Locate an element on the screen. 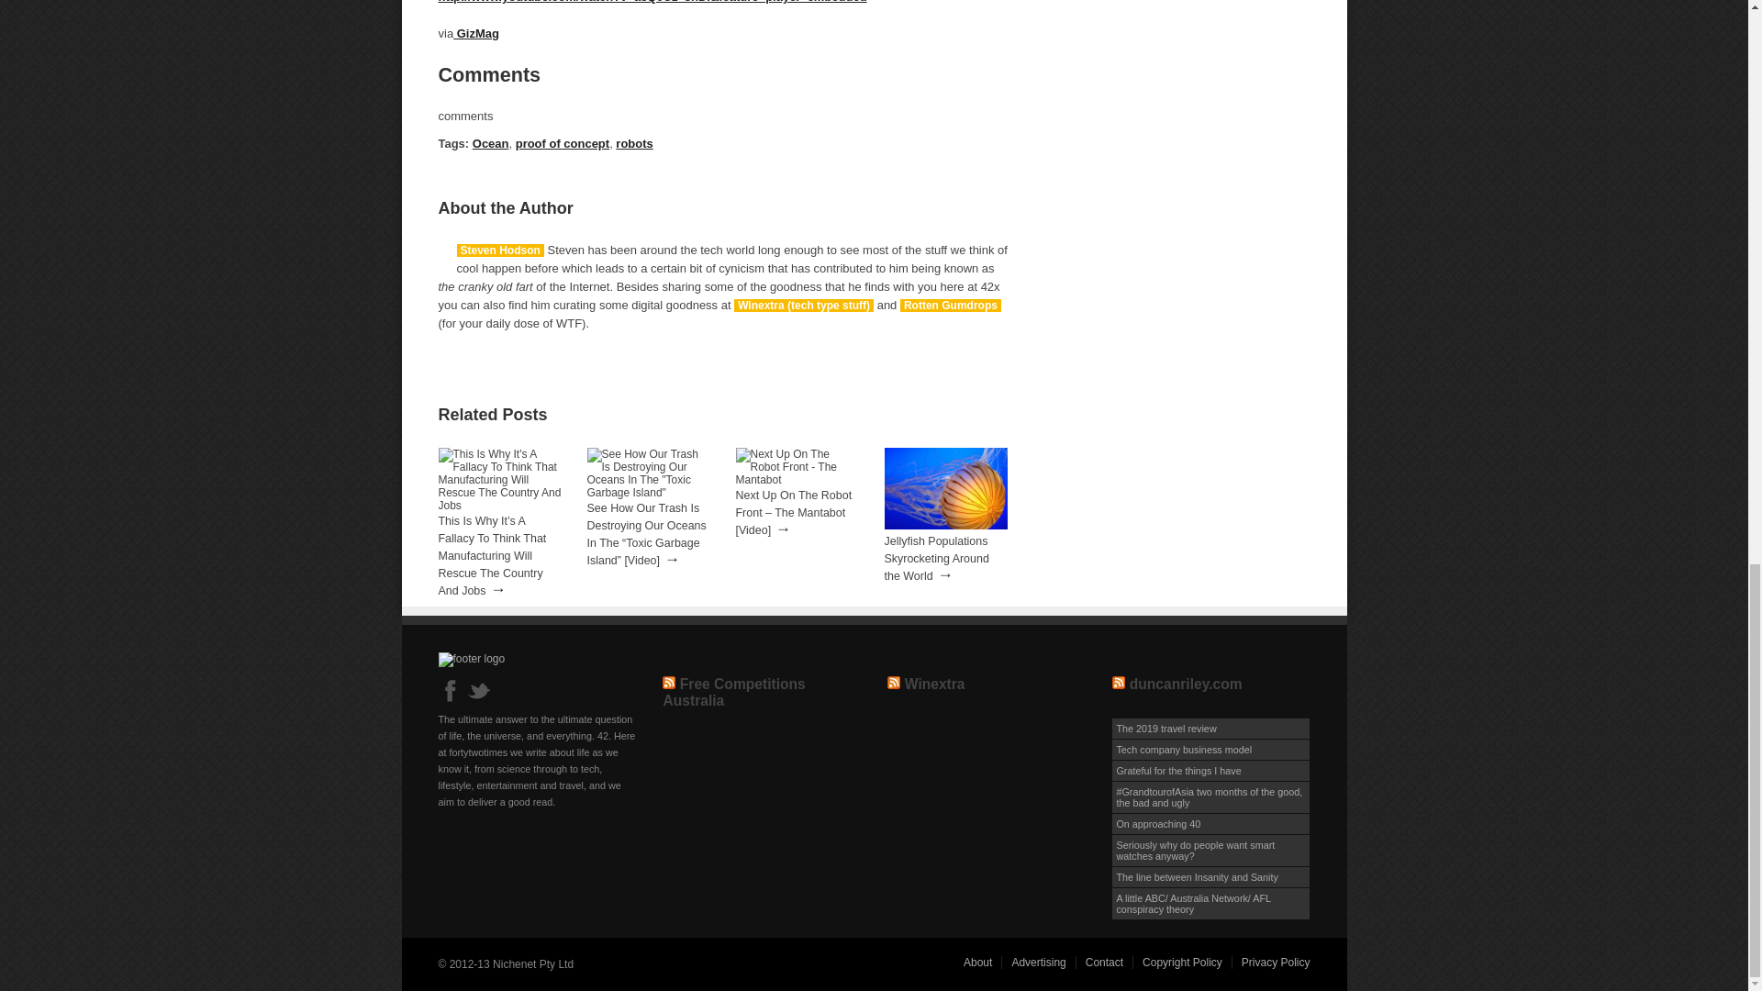 This screenshot has width=1762, height=991. robots is located at coordinates (633, 143).